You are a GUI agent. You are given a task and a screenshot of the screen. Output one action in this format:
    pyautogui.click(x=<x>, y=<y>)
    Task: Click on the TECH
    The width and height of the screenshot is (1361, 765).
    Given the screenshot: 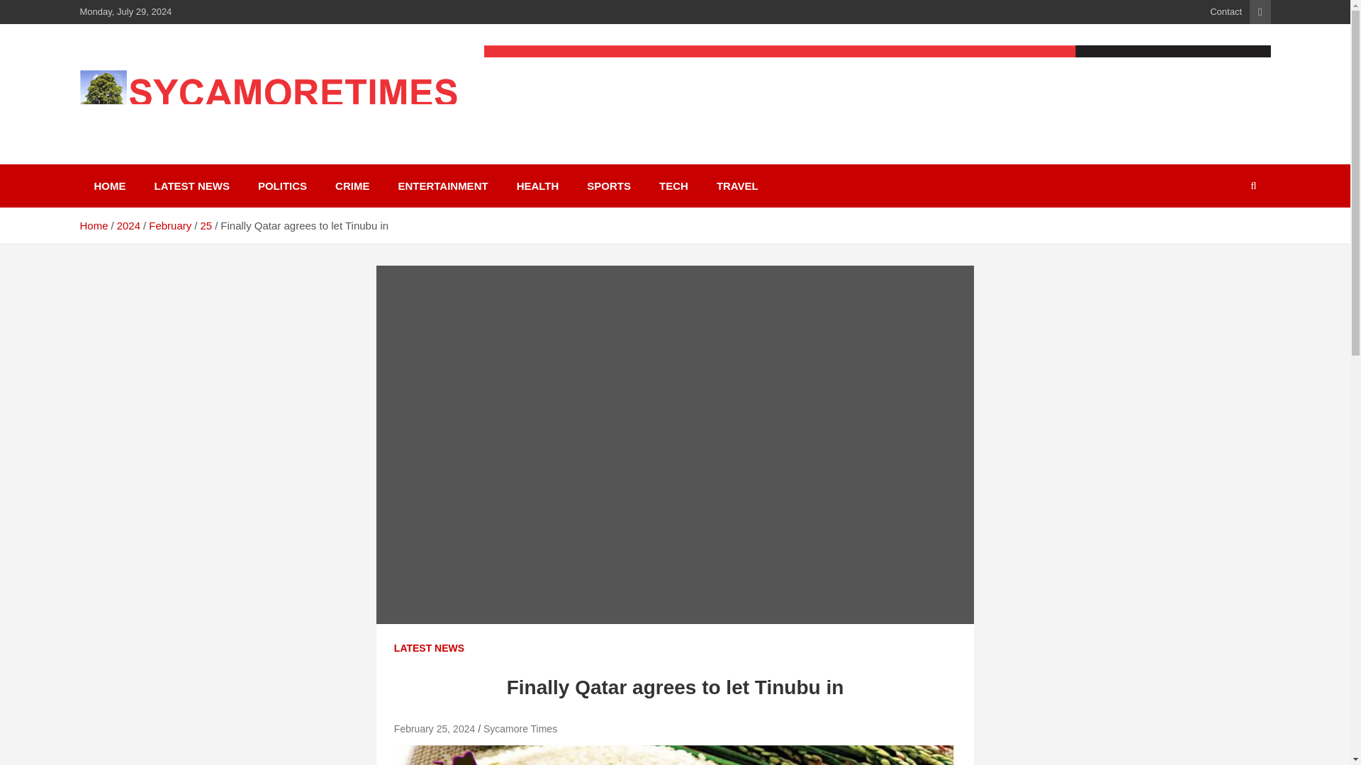 What is the action you would take?
    pyautogui.click(x=673, y=186)
    